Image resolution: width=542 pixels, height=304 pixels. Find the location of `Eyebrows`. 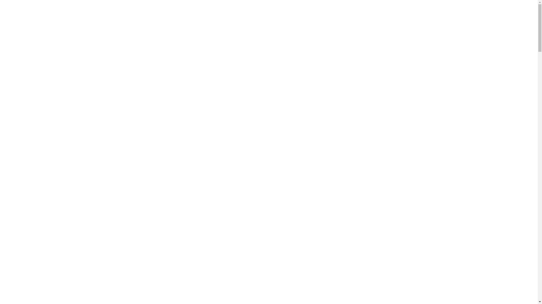

Eyebrows is located at coordinates (34, 194).